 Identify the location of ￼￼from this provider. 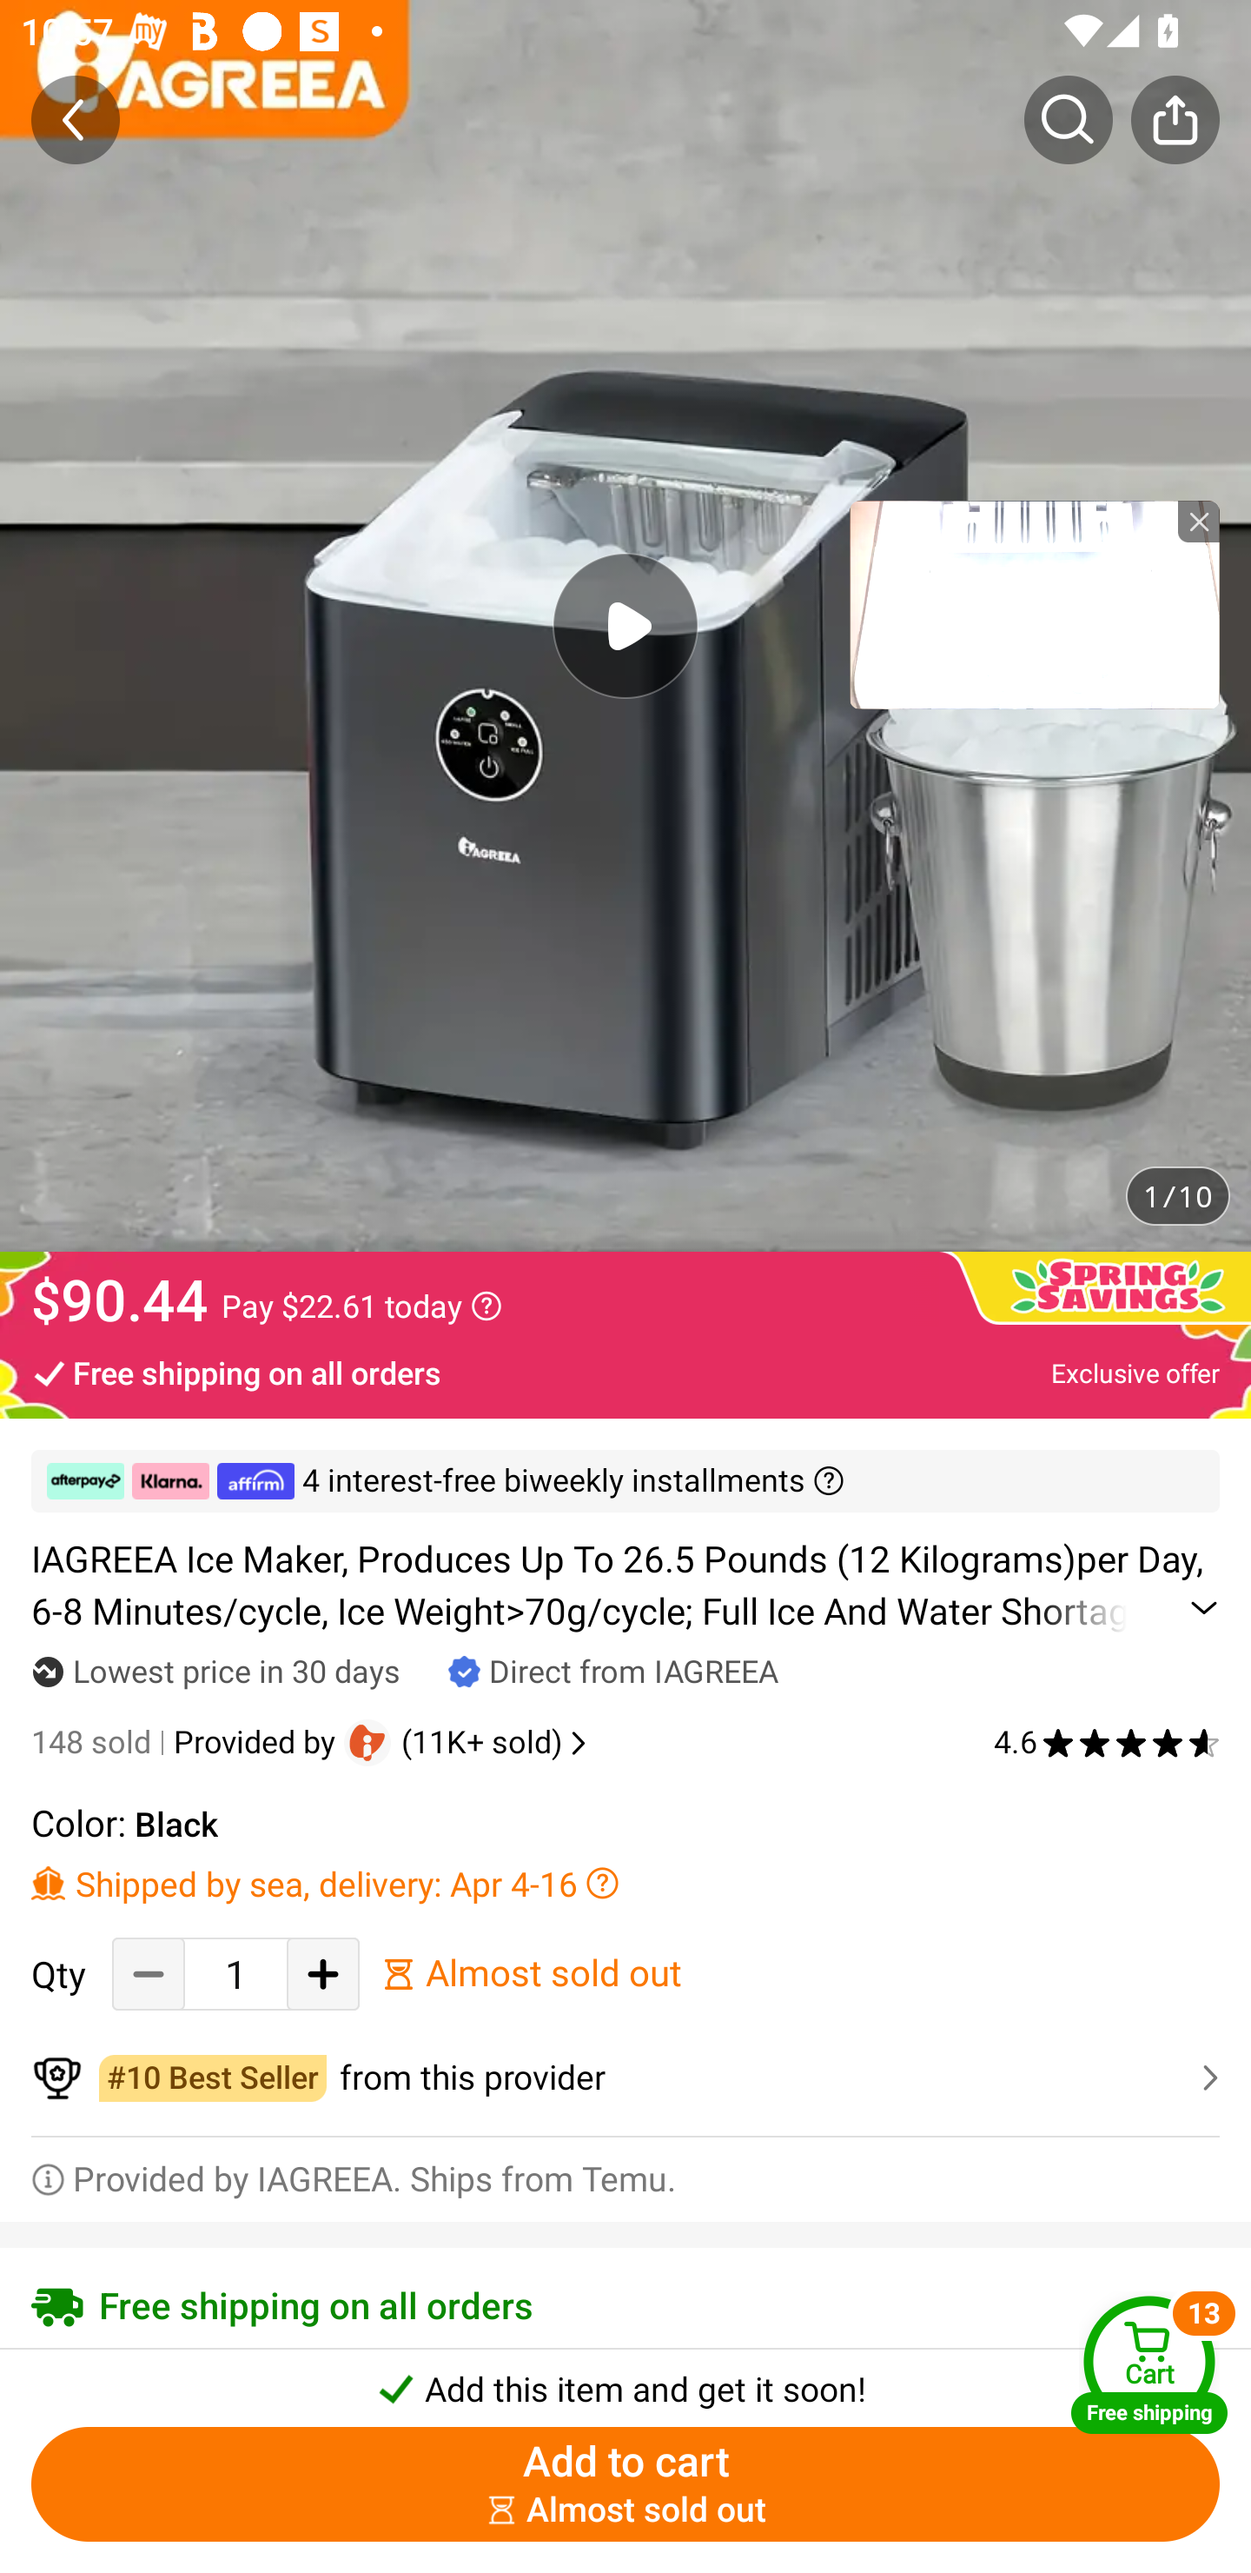
(625, 2078).